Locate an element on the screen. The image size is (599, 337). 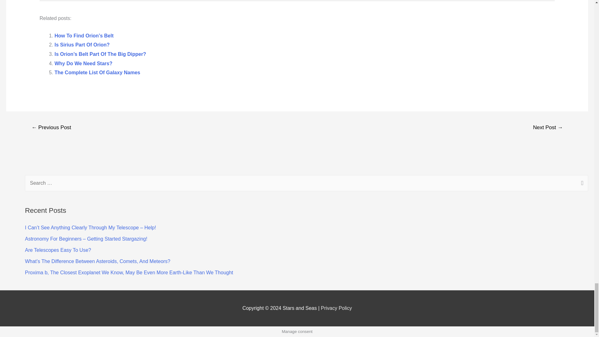
The Complete List Of Galaxy Names is located at coordinates (97, 72).